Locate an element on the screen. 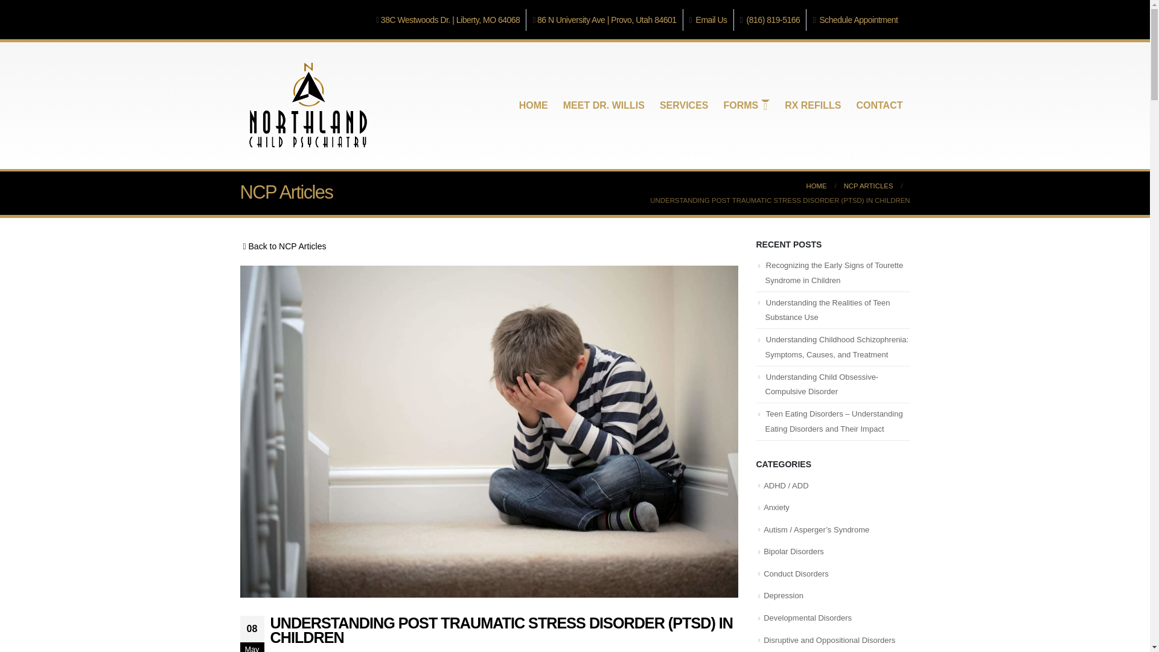 This screenshot has height=652, width=1159. MEET DR. WILLIS is located at coordinates (604, 105).